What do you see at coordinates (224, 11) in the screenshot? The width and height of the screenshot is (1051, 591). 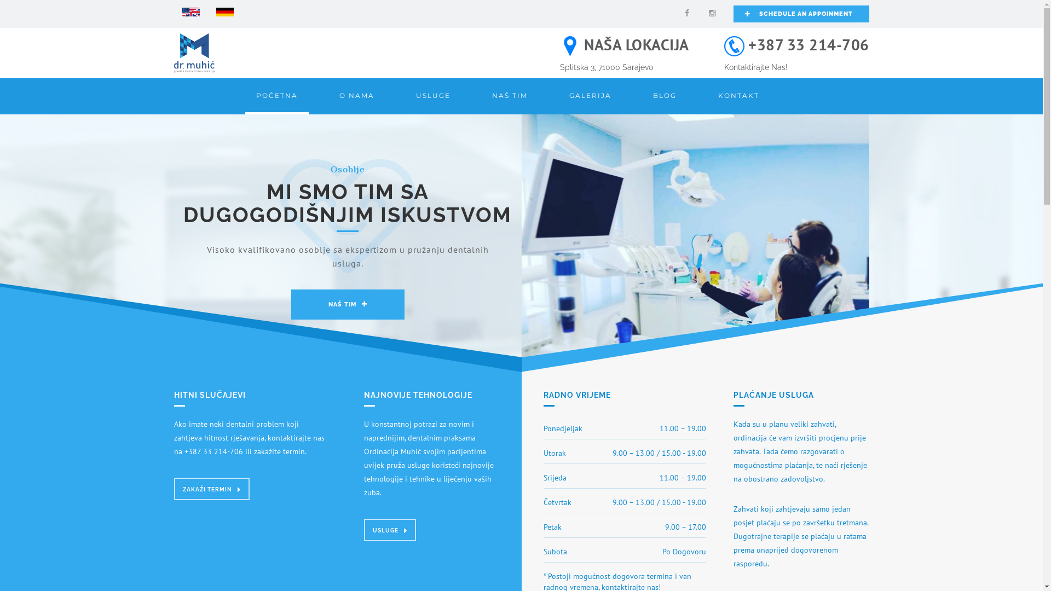 I see `German` at bounding box center [224, 11].